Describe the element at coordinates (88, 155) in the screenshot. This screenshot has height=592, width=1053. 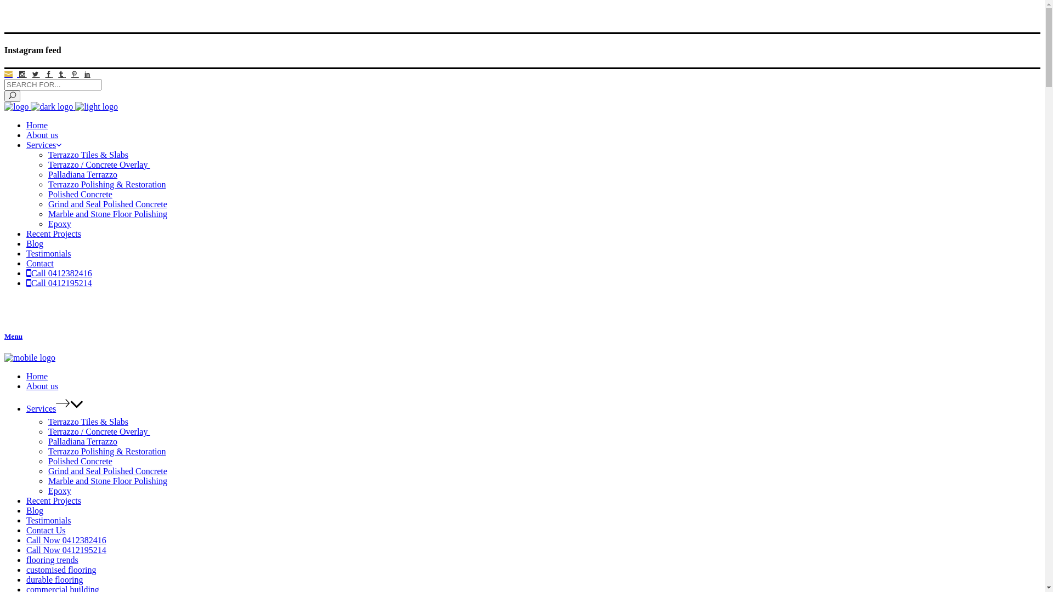
I see `Terrazzo Tiles & Slabs` at that location.